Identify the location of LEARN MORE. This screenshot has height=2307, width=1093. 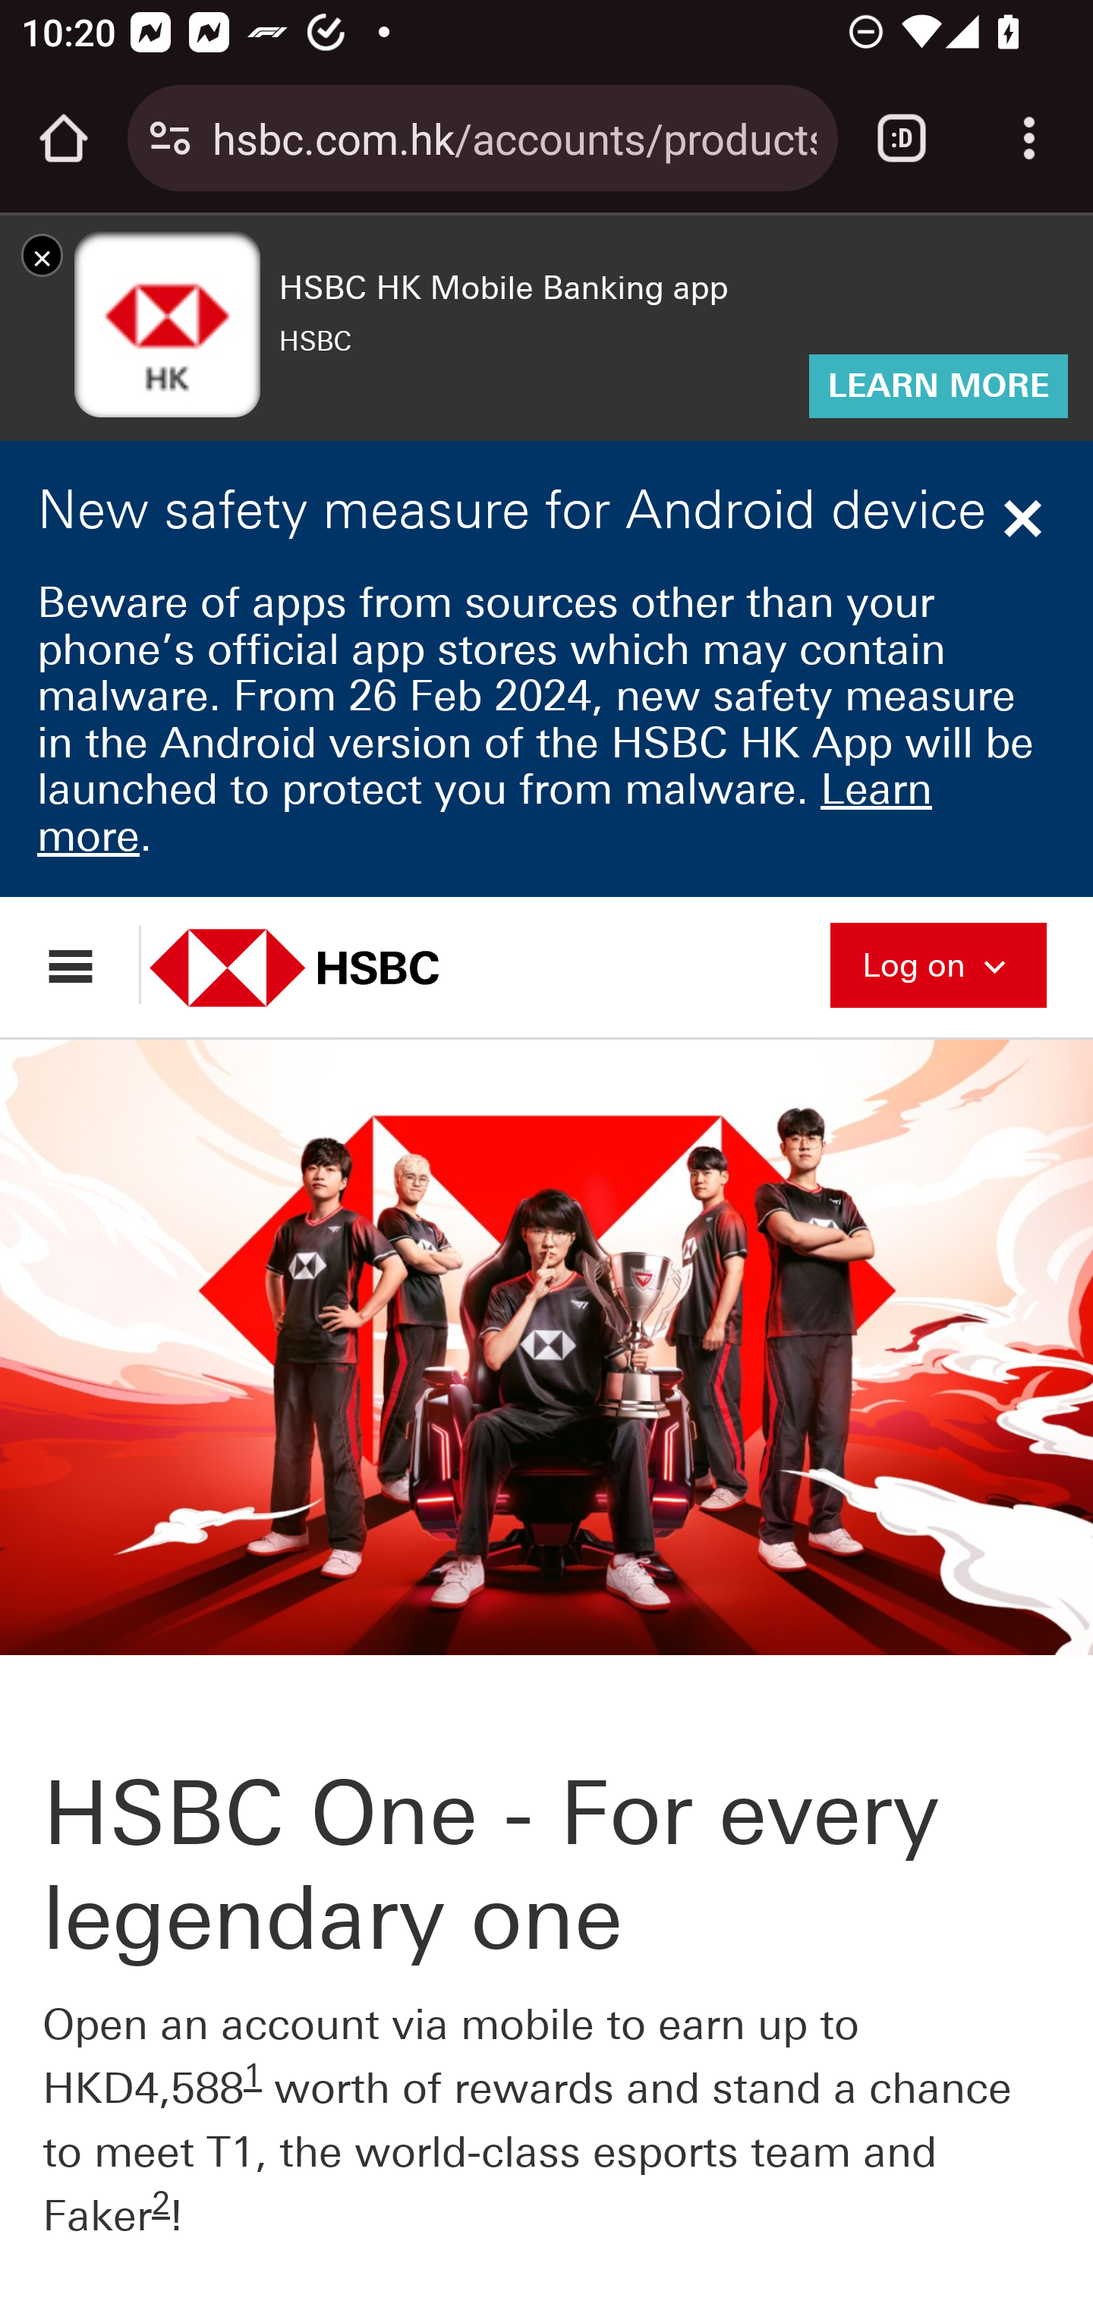
(938, 386).